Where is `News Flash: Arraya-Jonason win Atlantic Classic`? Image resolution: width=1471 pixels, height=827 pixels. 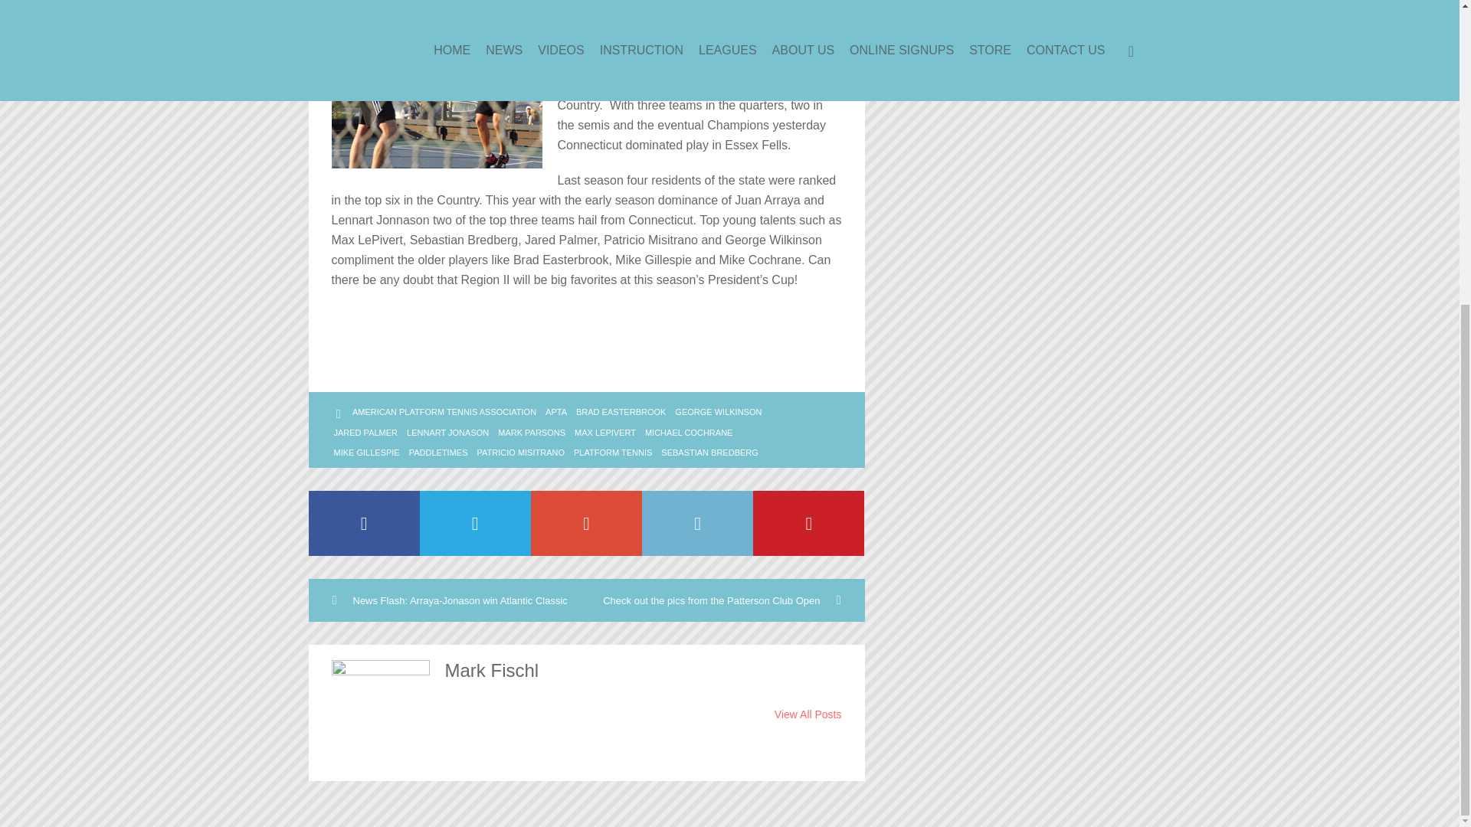 News Flash: Arraya-Jonason win Atlantic Classic is located at coordinates (446, 600).